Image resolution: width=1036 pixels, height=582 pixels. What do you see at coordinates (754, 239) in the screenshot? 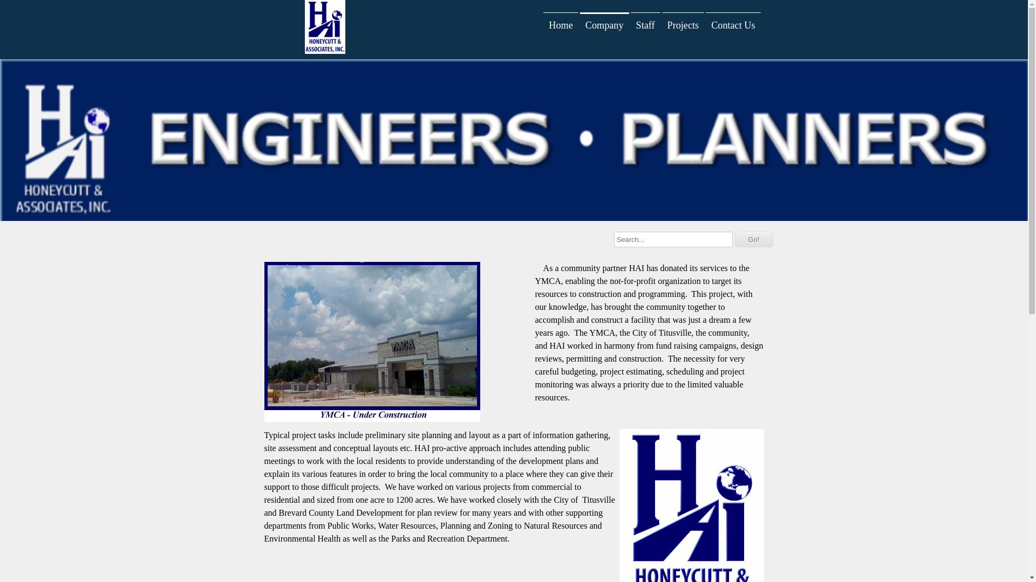
I see `Go!` at bounding box center [754, 239].